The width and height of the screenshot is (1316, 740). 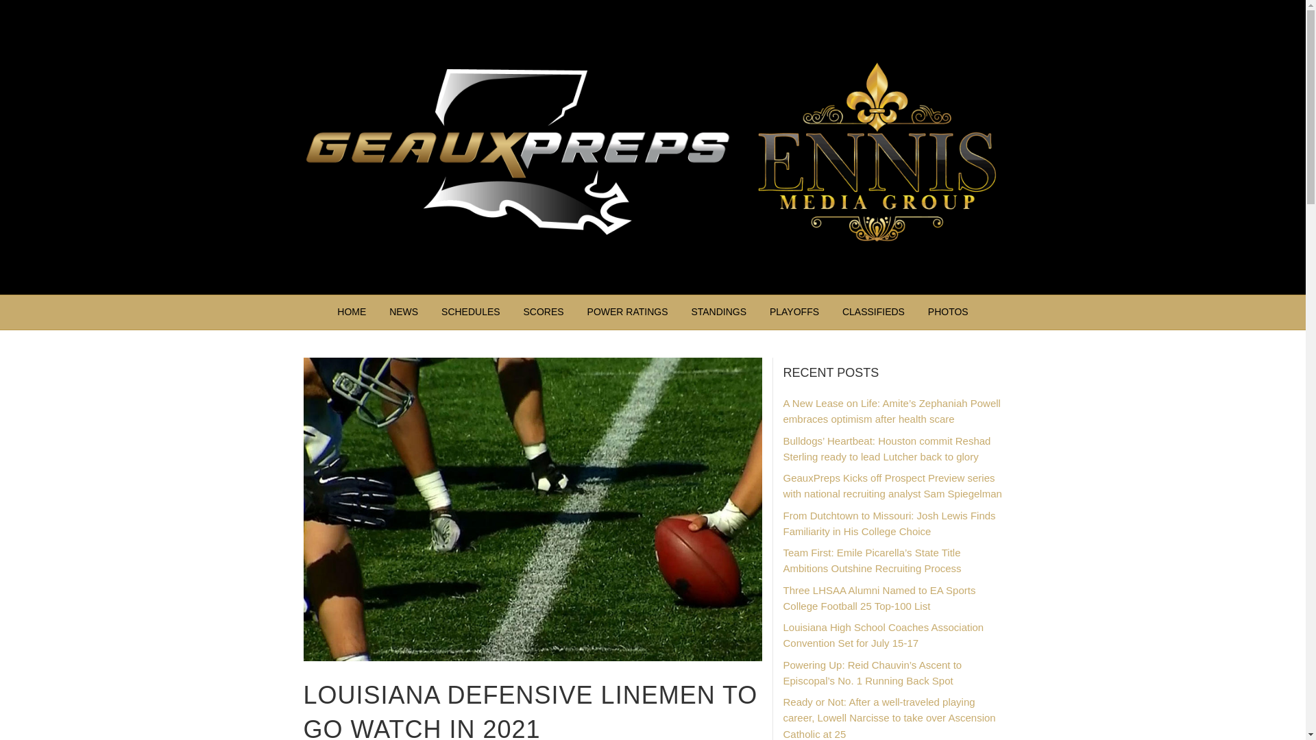 What do you see at coordinates (543, 312) in the screenshot?
I see `SCORES` at bounding box center [543, 312].